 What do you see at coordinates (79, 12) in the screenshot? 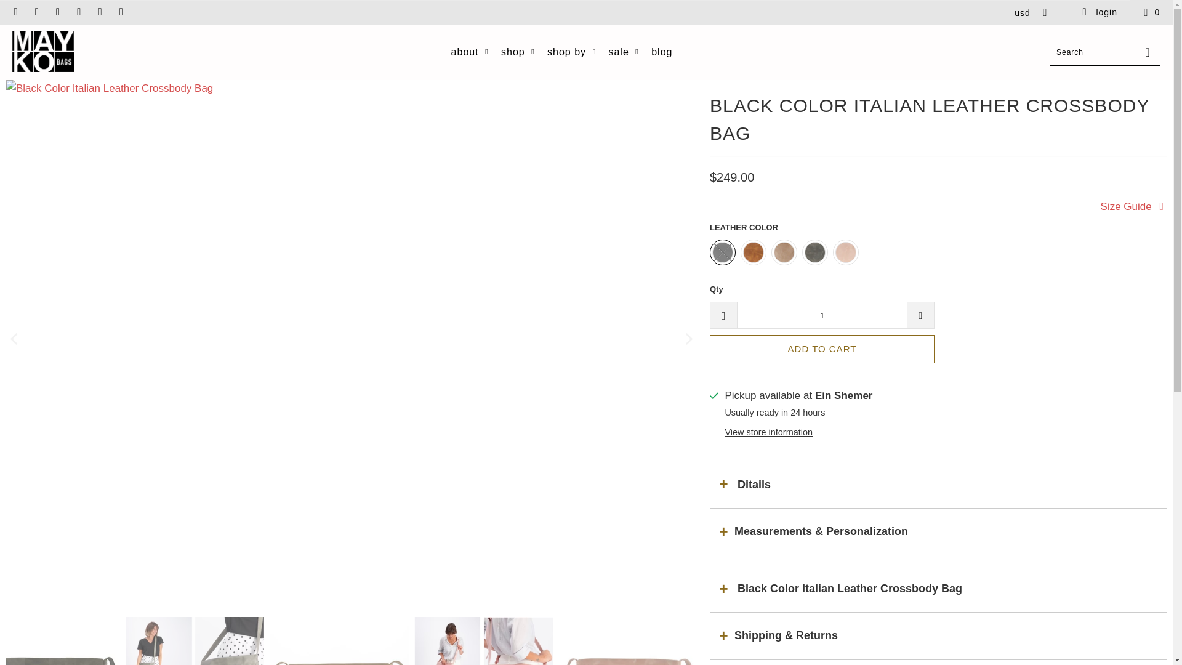
I see `Mayko Bags on Pinterest` at bounding box center [79, 12].